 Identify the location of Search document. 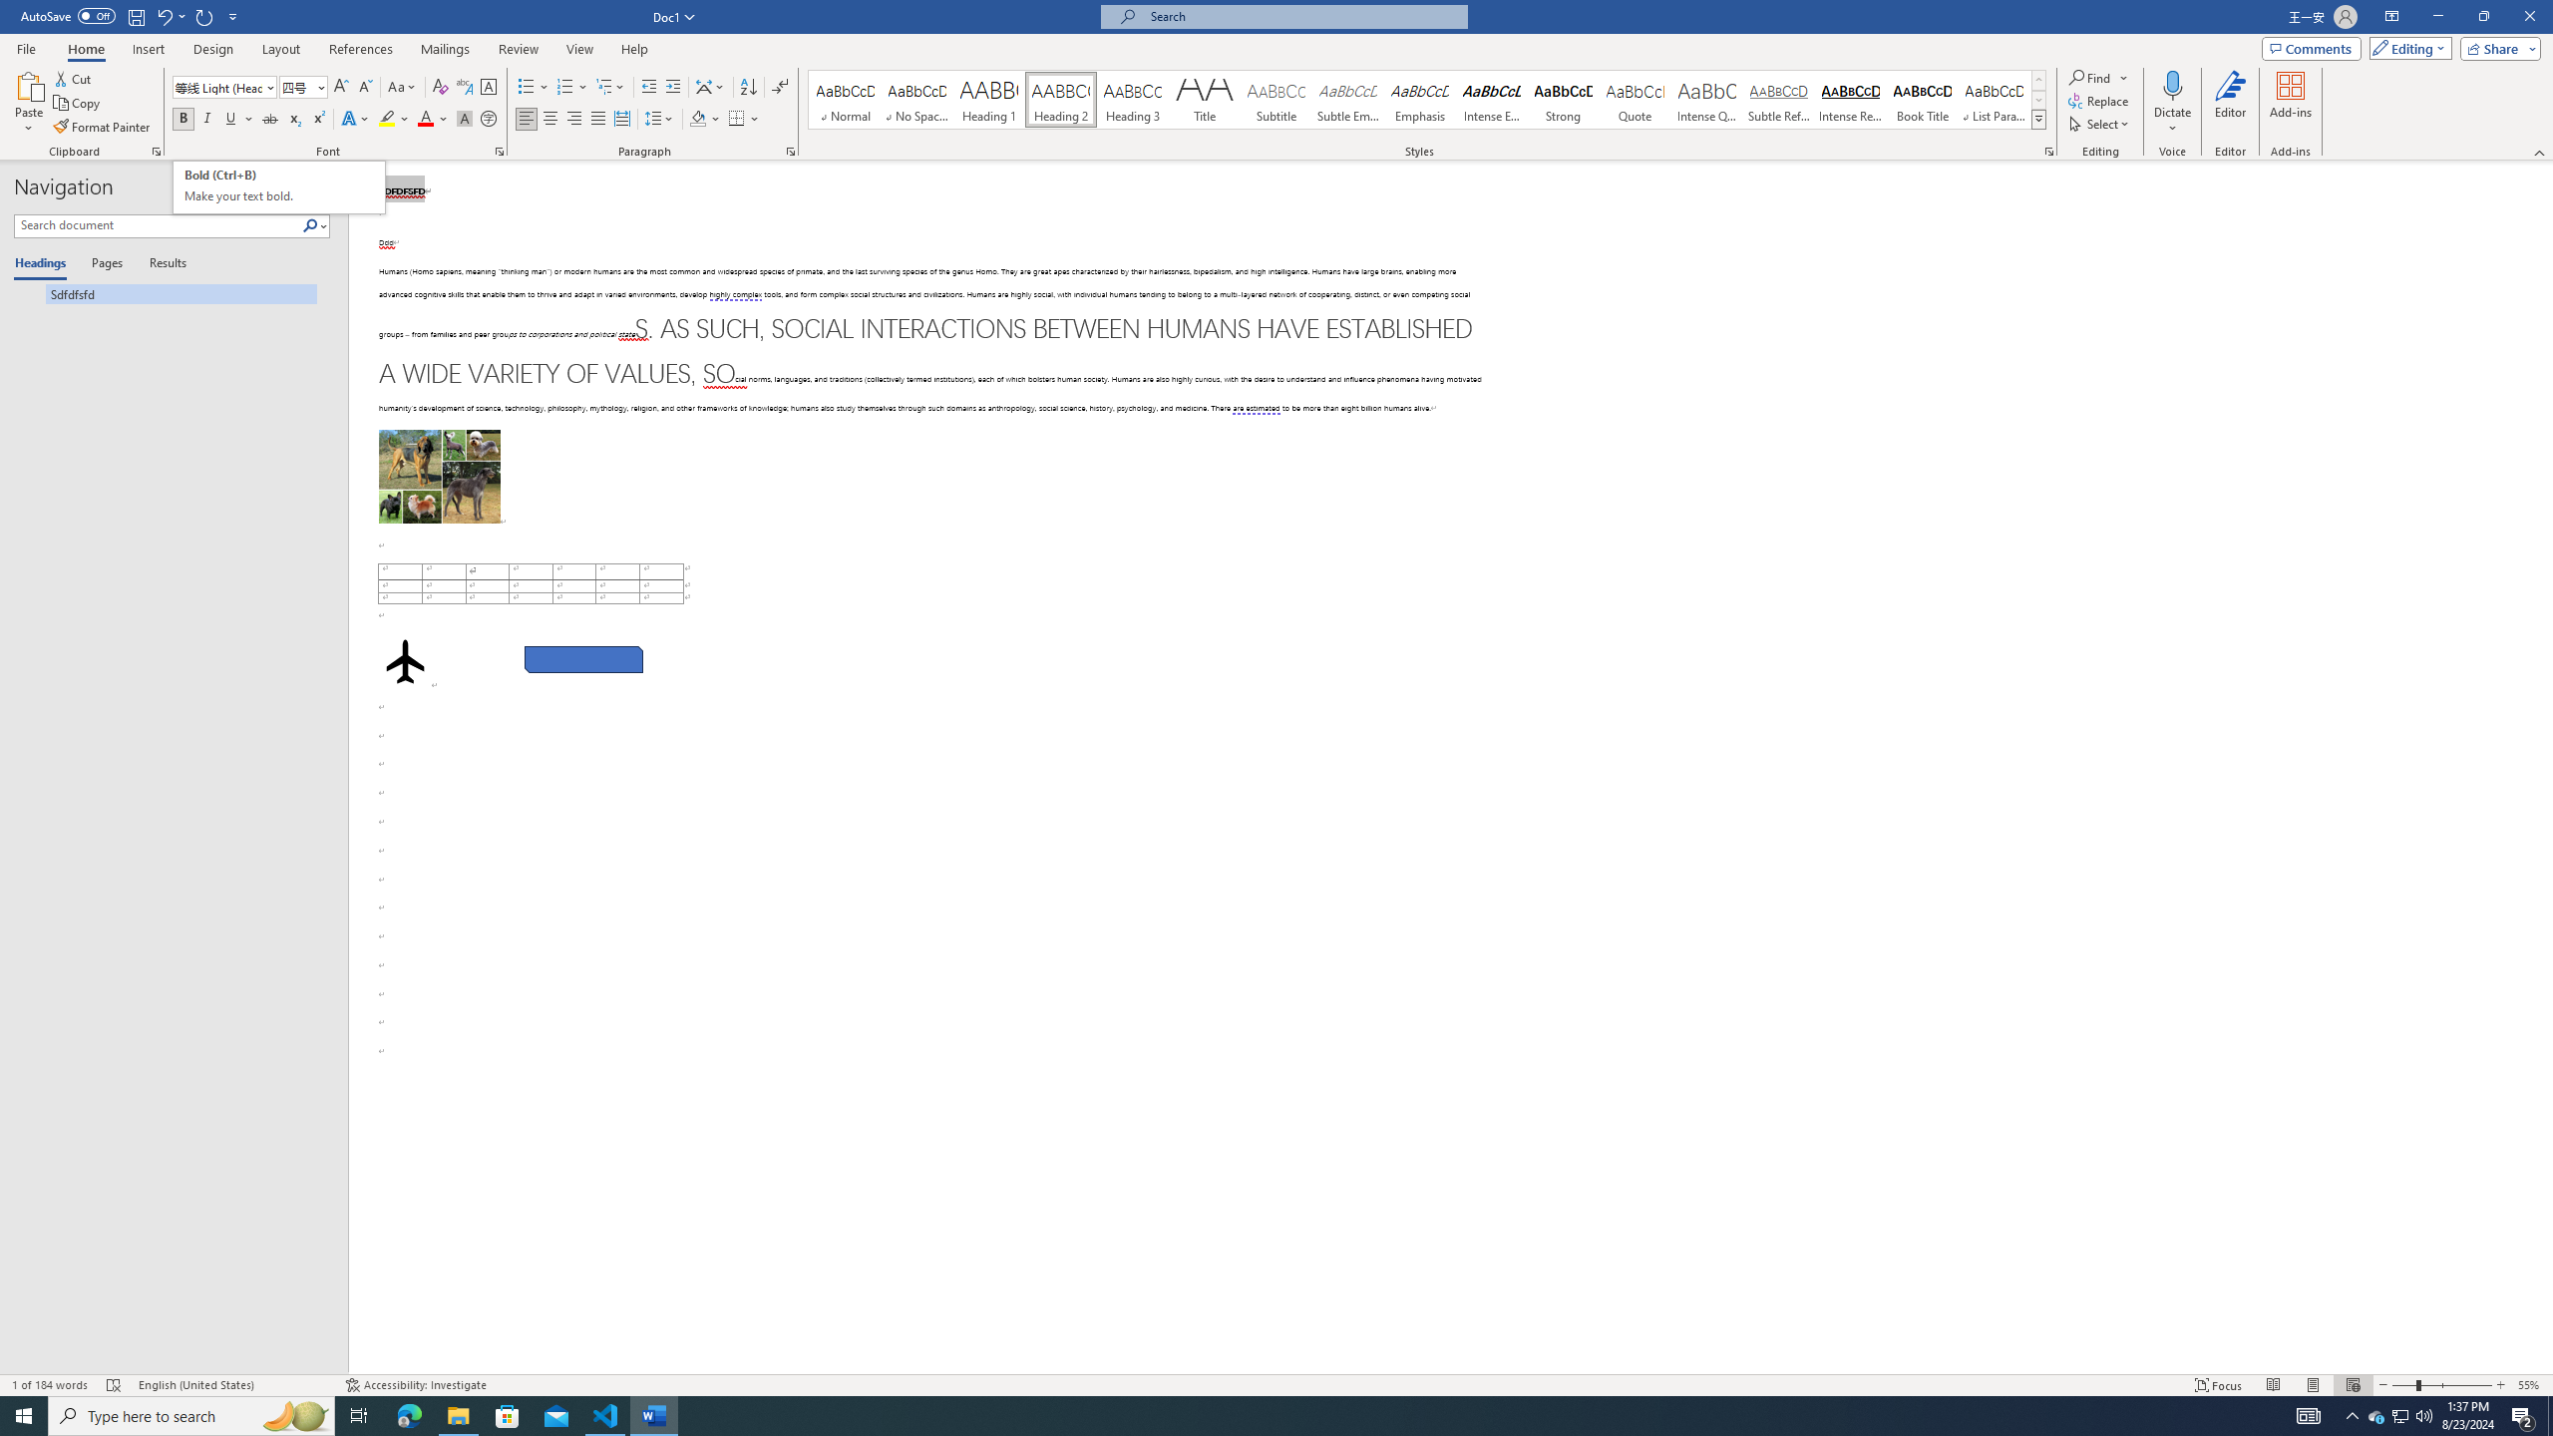
(158, 225).